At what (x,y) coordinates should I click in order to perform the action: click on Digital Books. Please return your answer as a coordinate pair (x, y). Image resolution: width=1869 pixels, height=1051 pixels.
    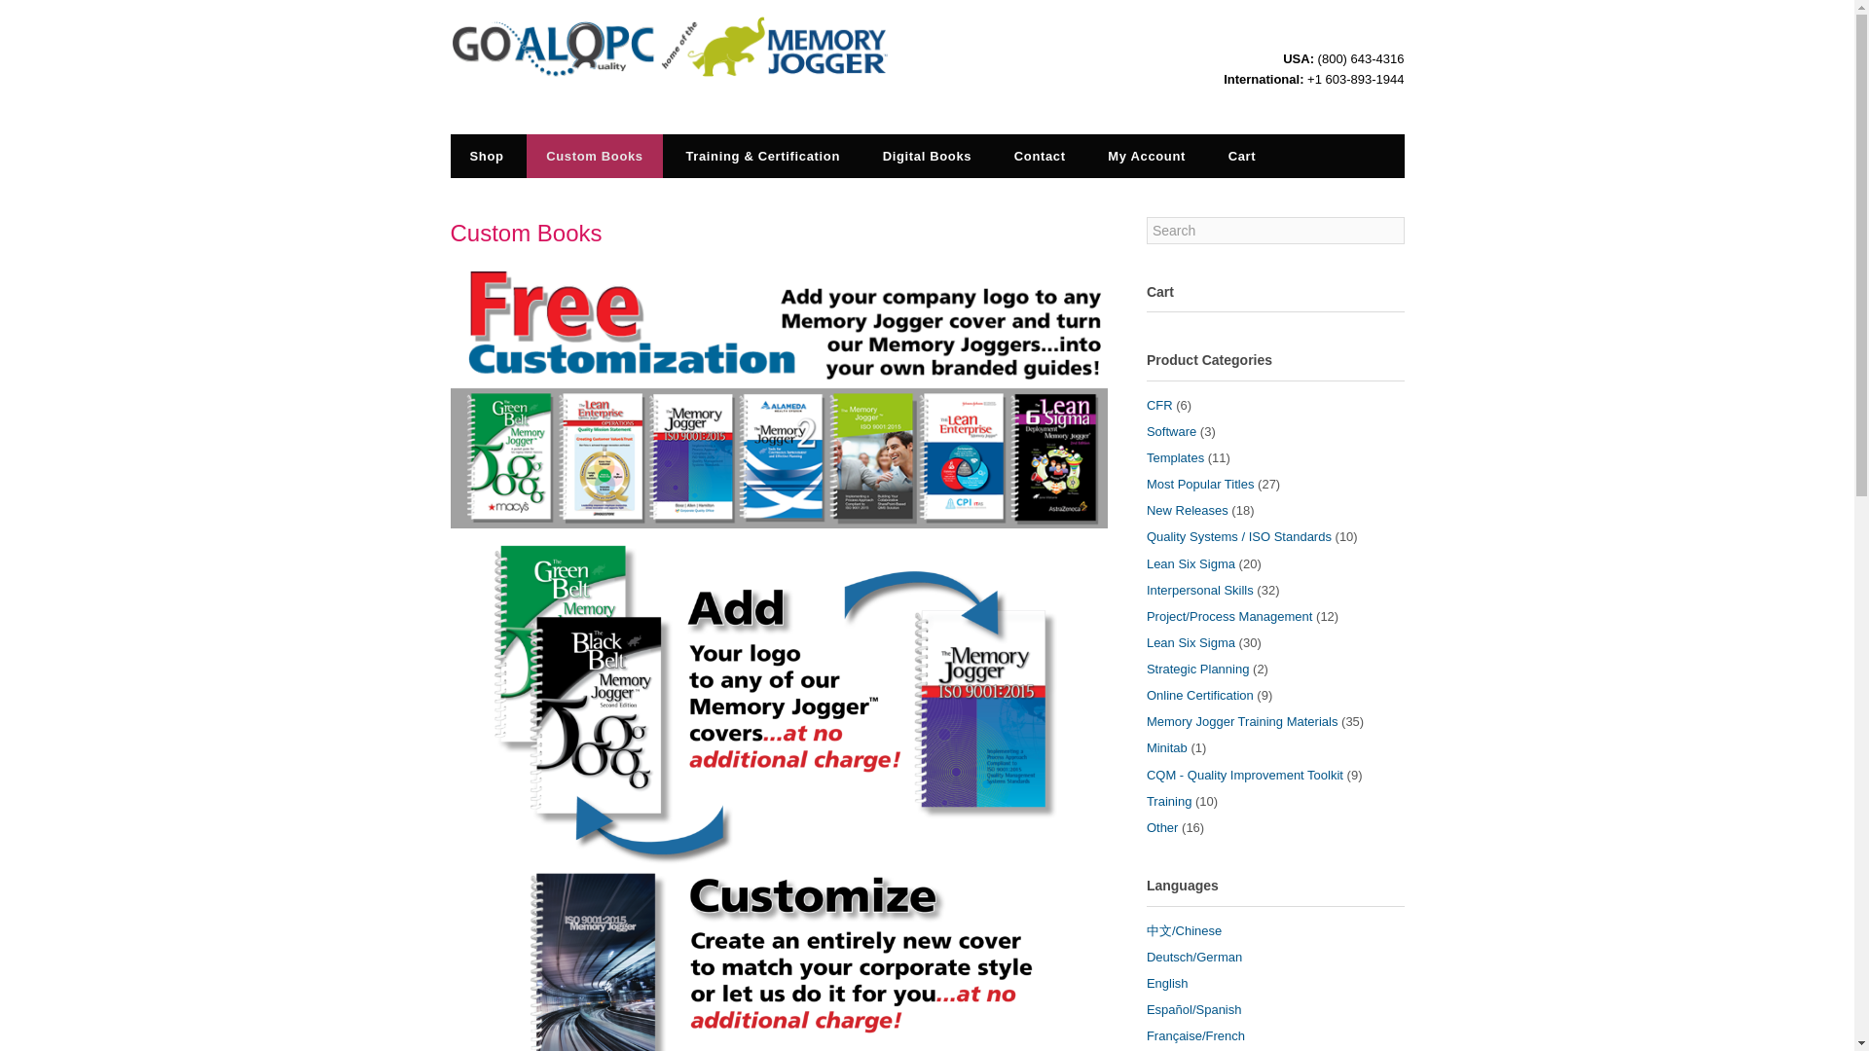
    Looking at the image, I should click on (928, 156).